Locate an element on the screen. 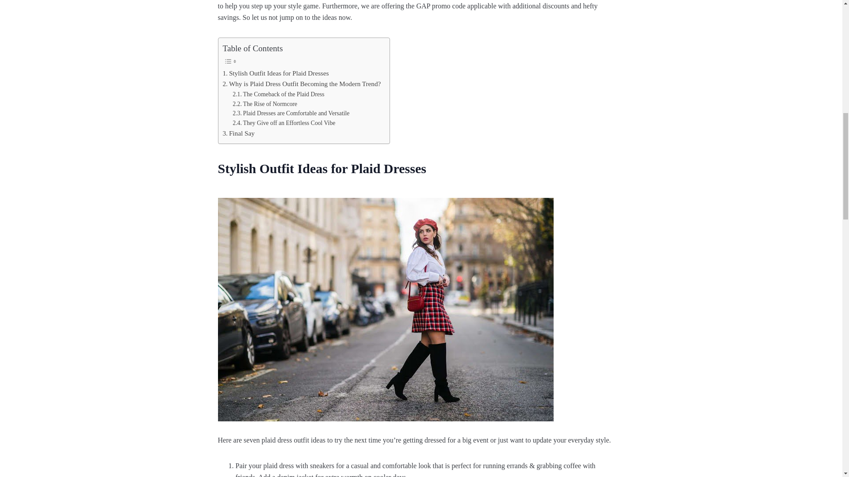 The width and height of the screenshot is (849, 477). They Give off an Effortless Cool Vibe is located at coordinates (284, 123).